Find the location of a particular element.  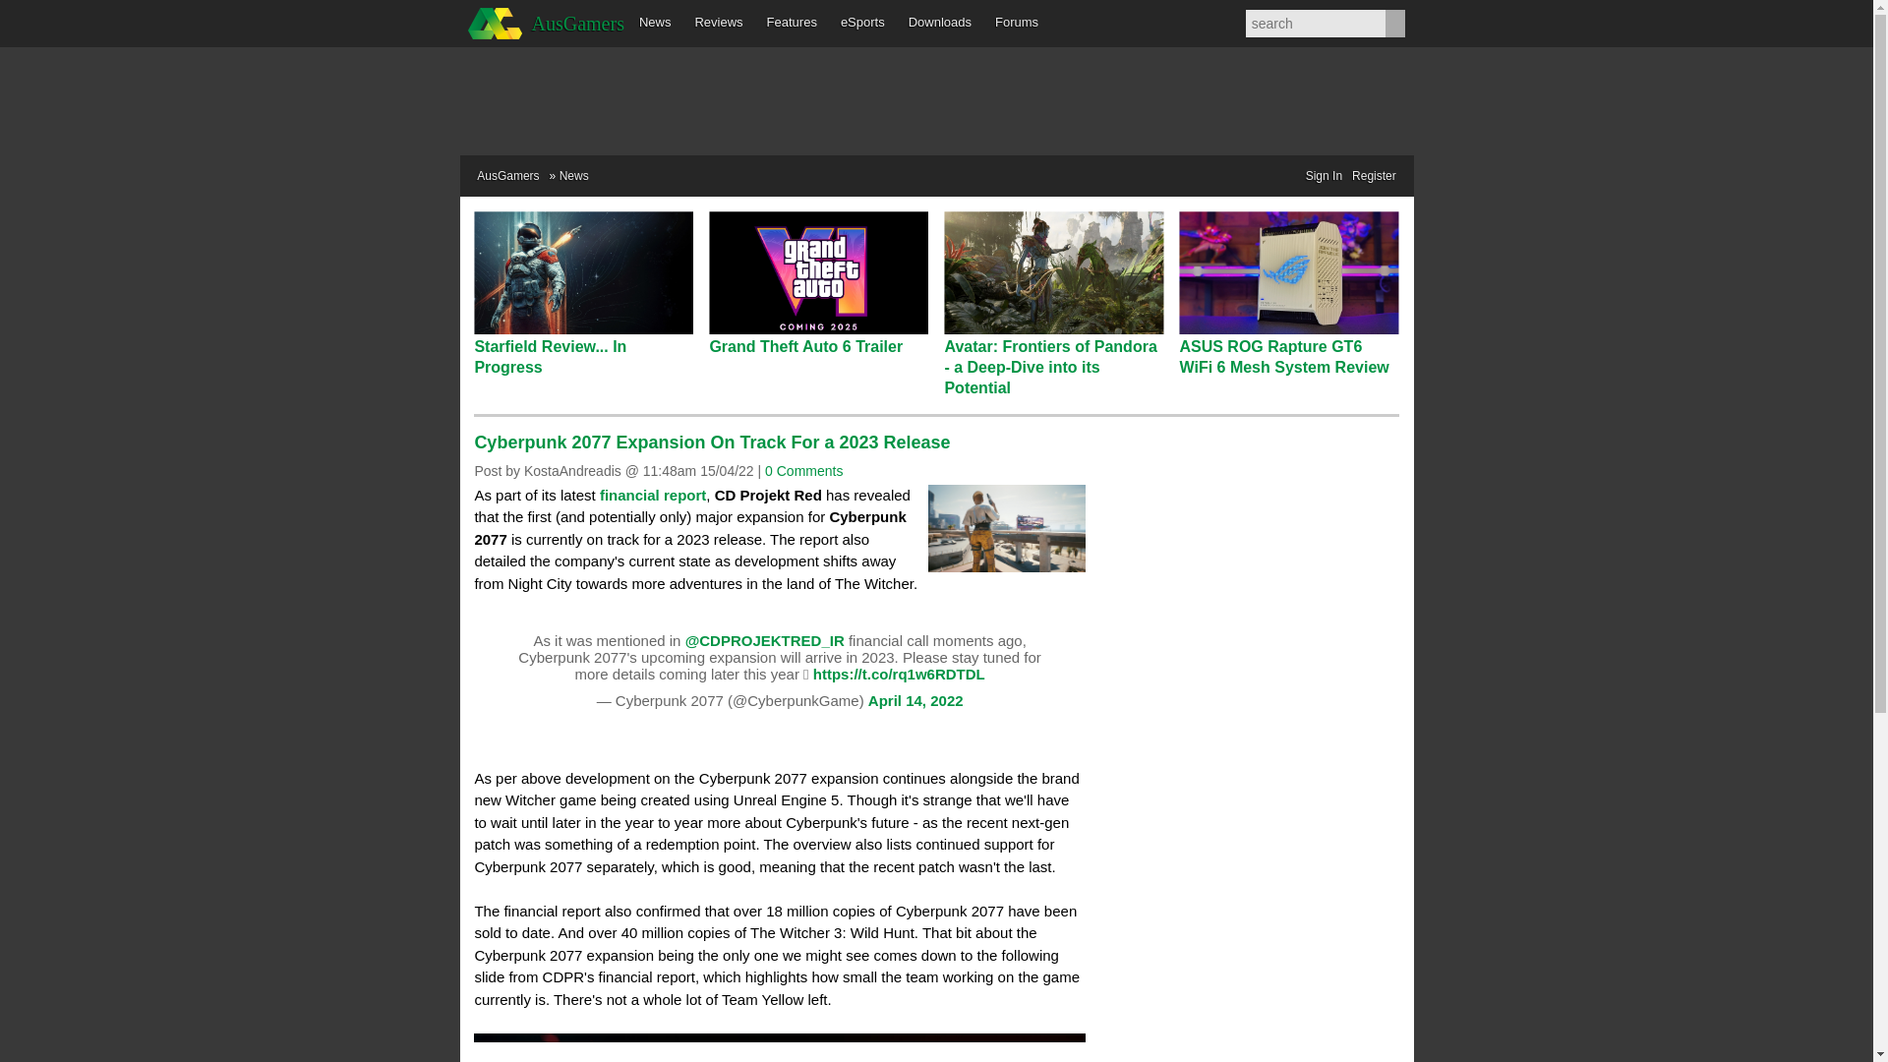

Reviews is located at coordinates (718, 24).